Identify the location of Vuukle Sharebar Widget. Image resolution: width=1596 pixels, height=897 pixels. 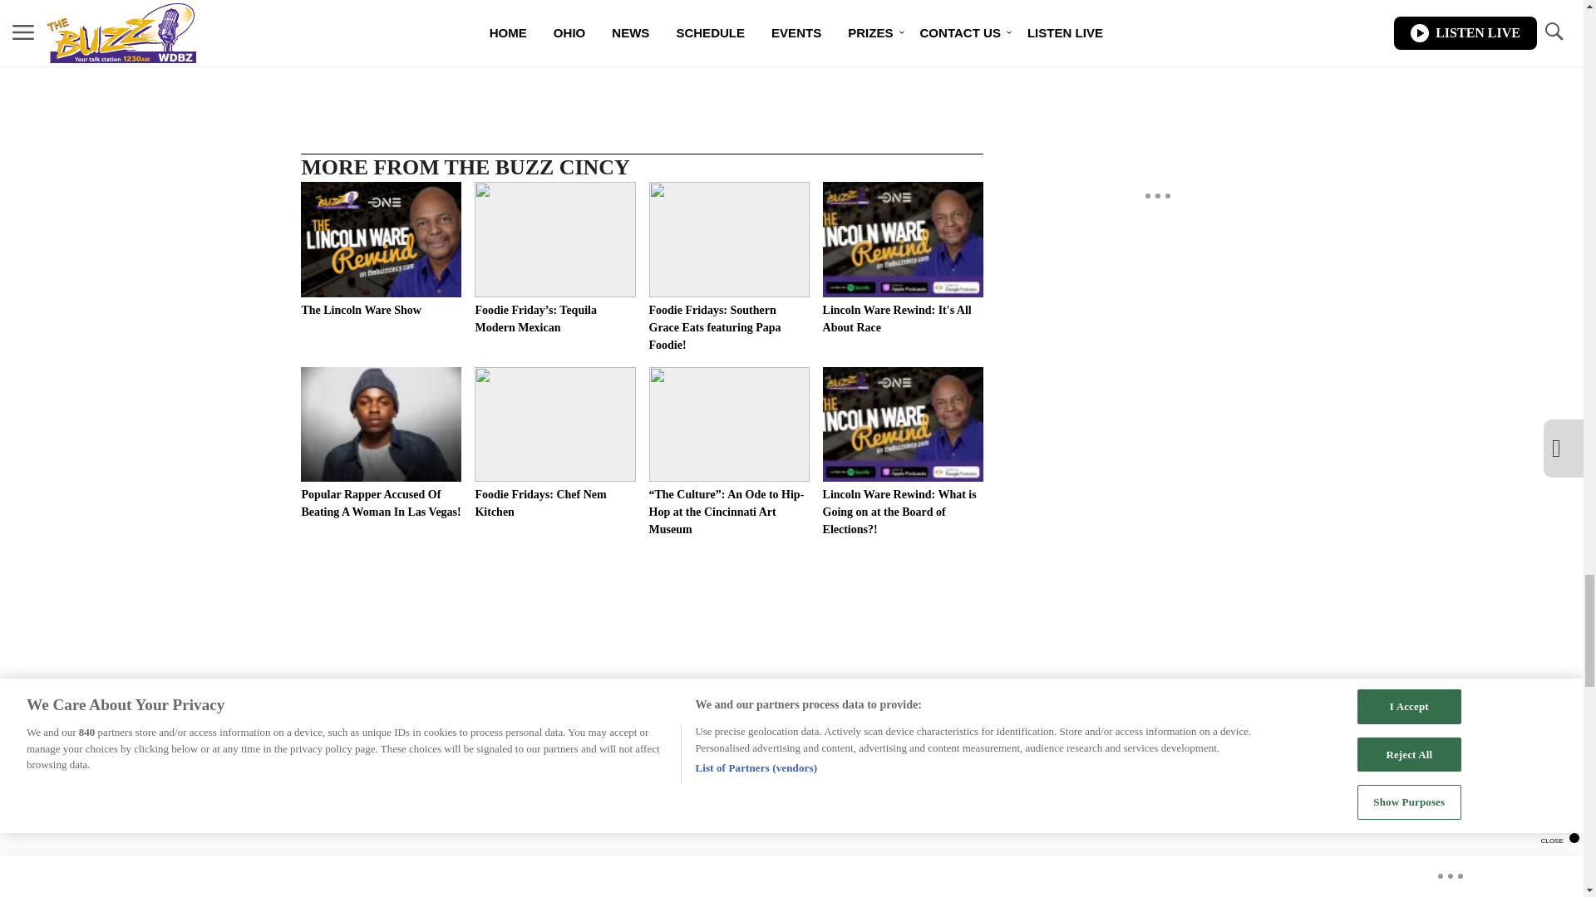
(642, 44).